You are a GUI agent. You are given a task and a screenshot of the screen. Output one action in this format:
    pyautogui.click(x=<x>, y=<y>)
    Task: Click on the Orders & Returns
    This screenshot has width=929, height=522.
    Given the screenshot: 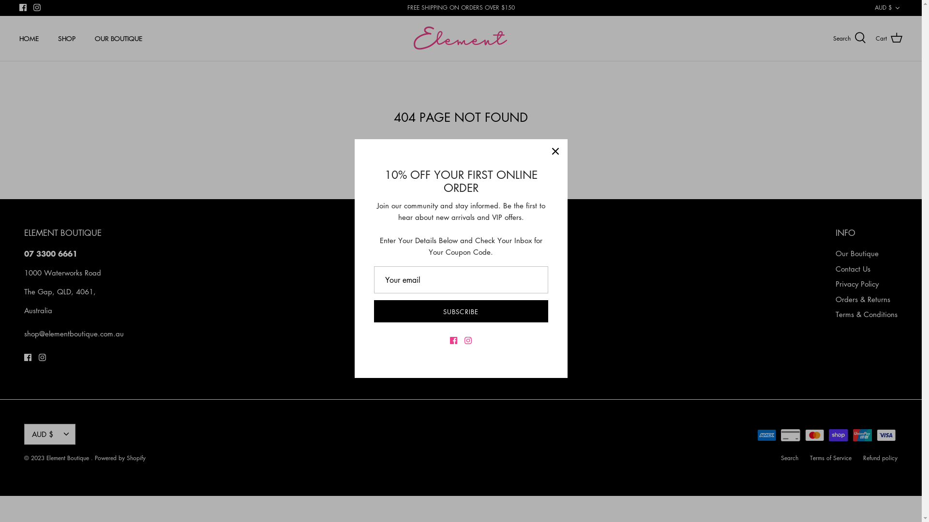 What is the action you would take?
    pyautogui.click(x=863, y=299)
    